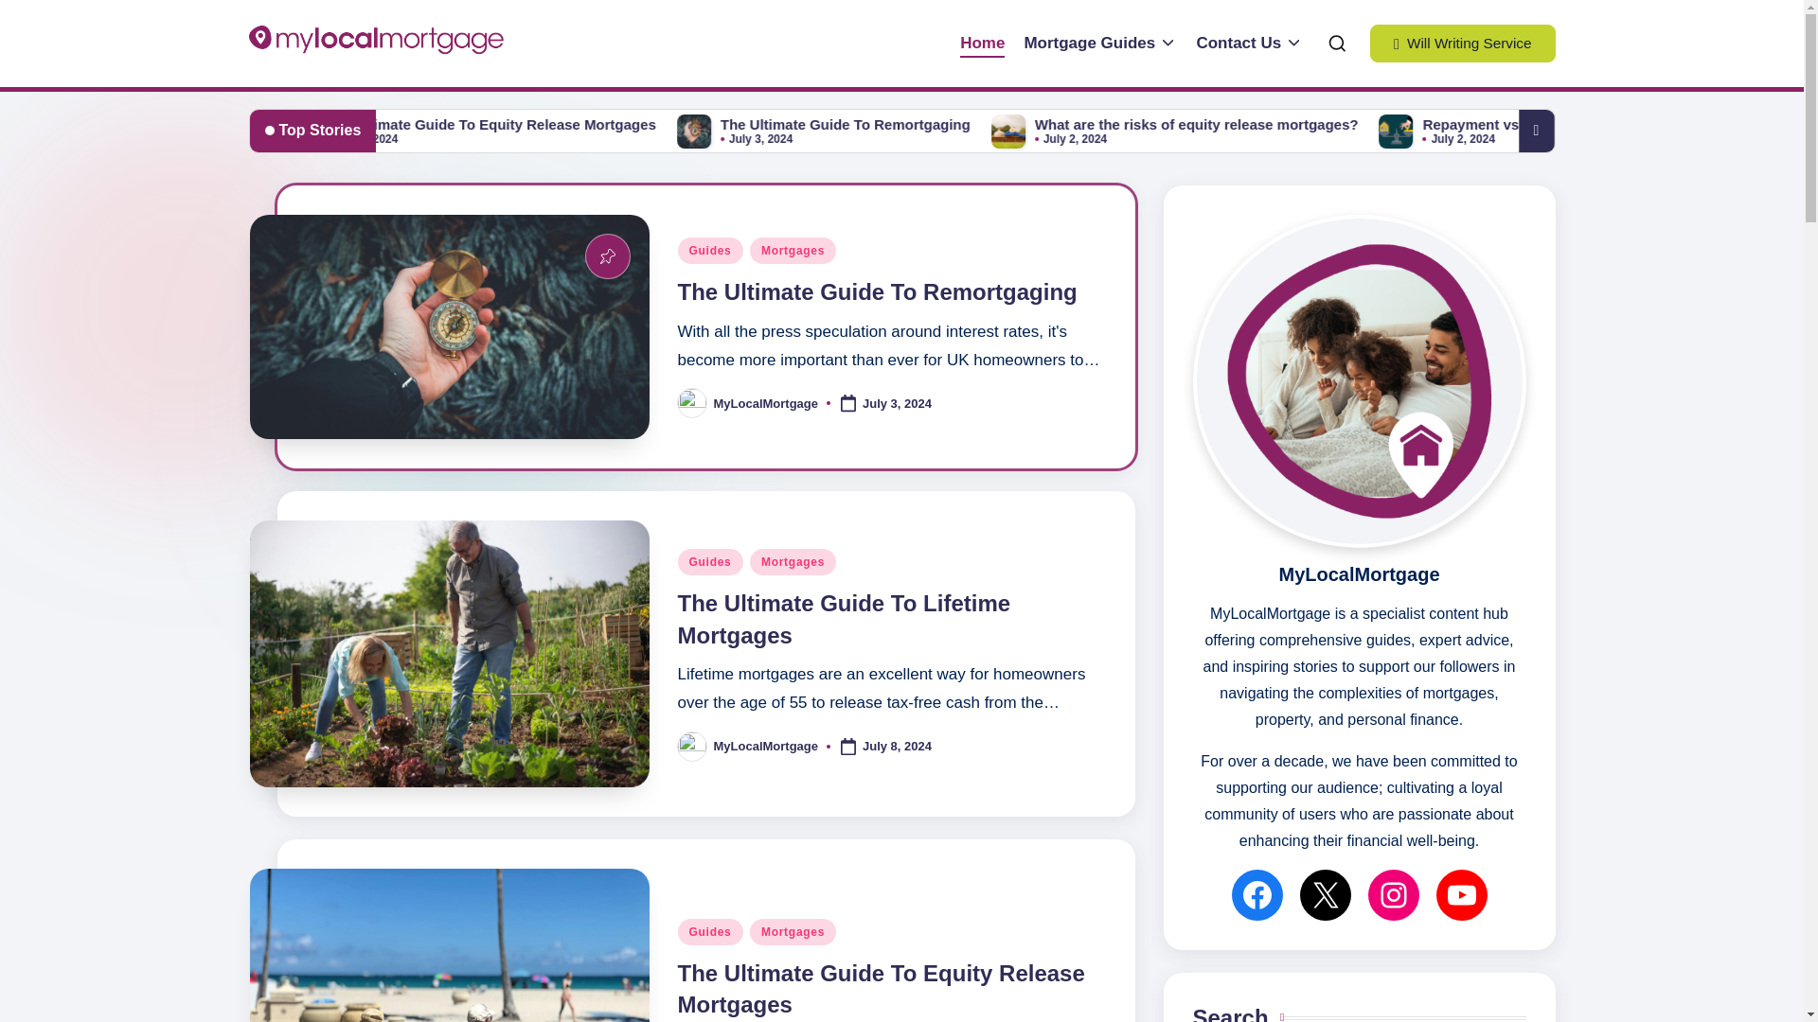  I want to click on The Ultimate Guide To Equity Release Mortgages, so click(882, 989).